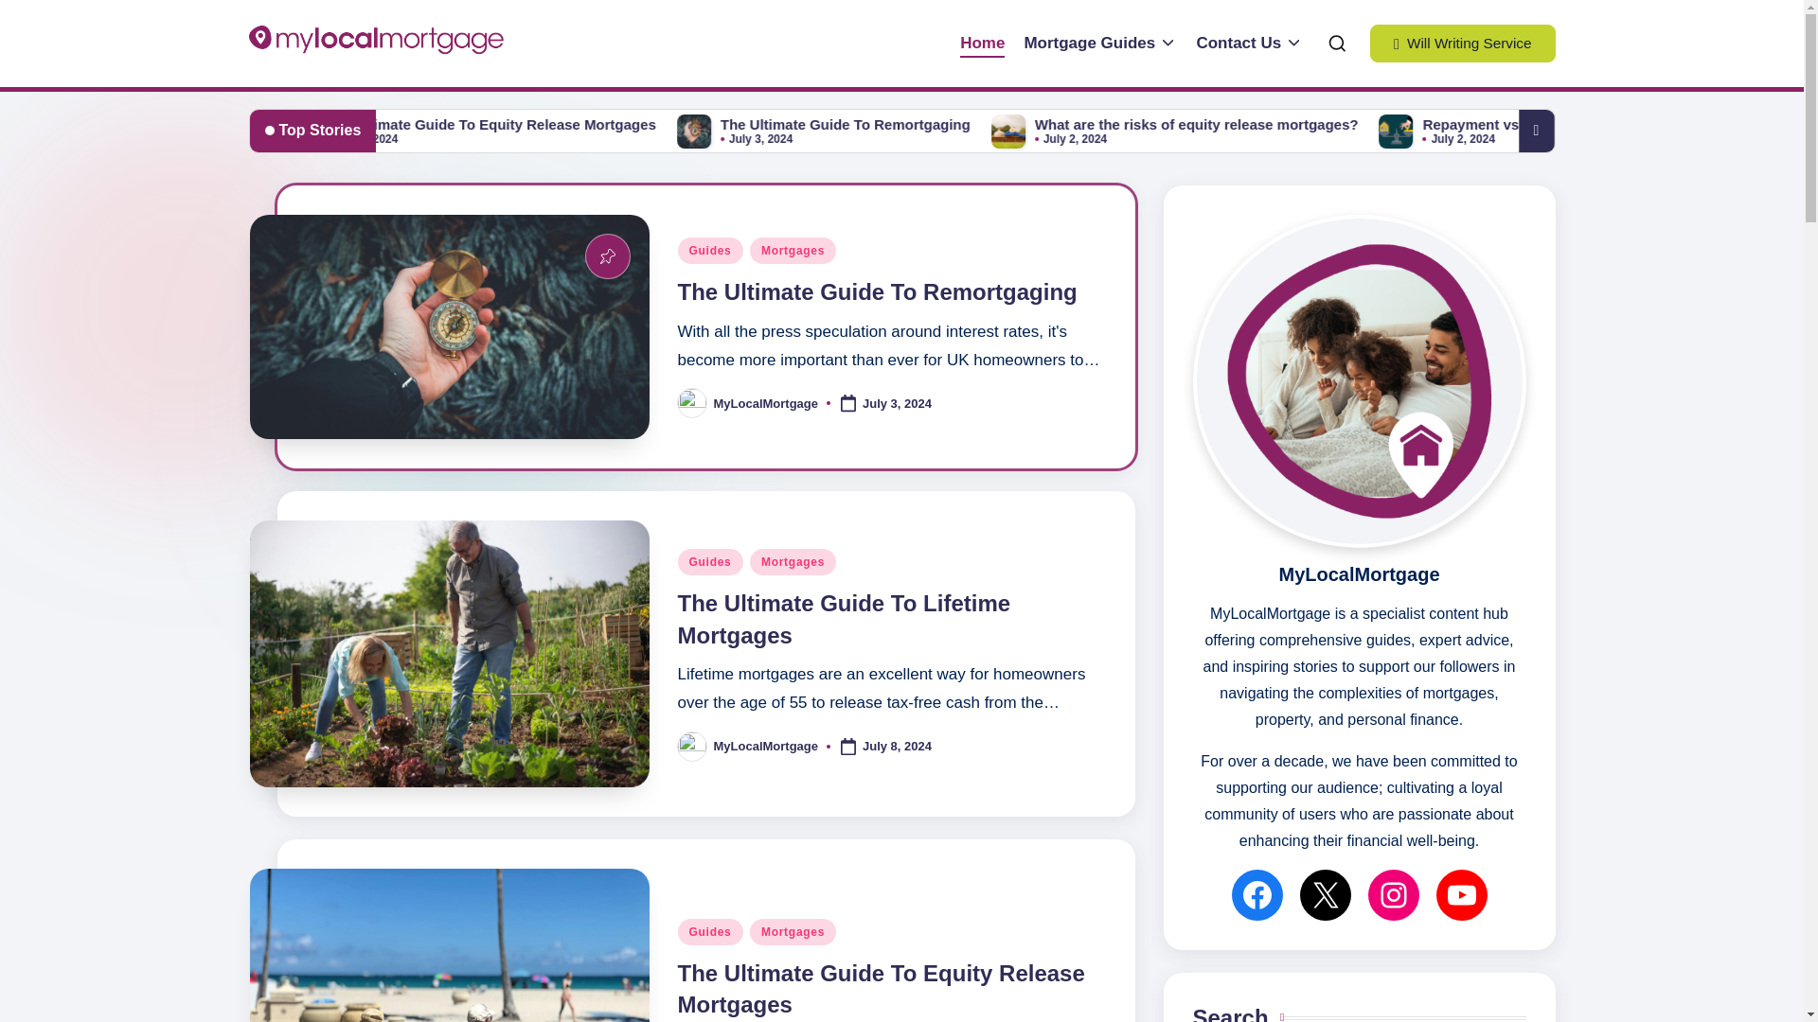  I want to click on The Ultimate Guide To Equity Release Mortgages, so click(882, 989).